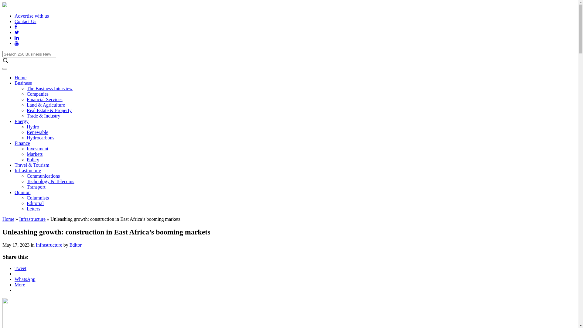  What do you see at coordinates (20, 285) in the screenshot?
I see `More` at bounding box center [20, 285].